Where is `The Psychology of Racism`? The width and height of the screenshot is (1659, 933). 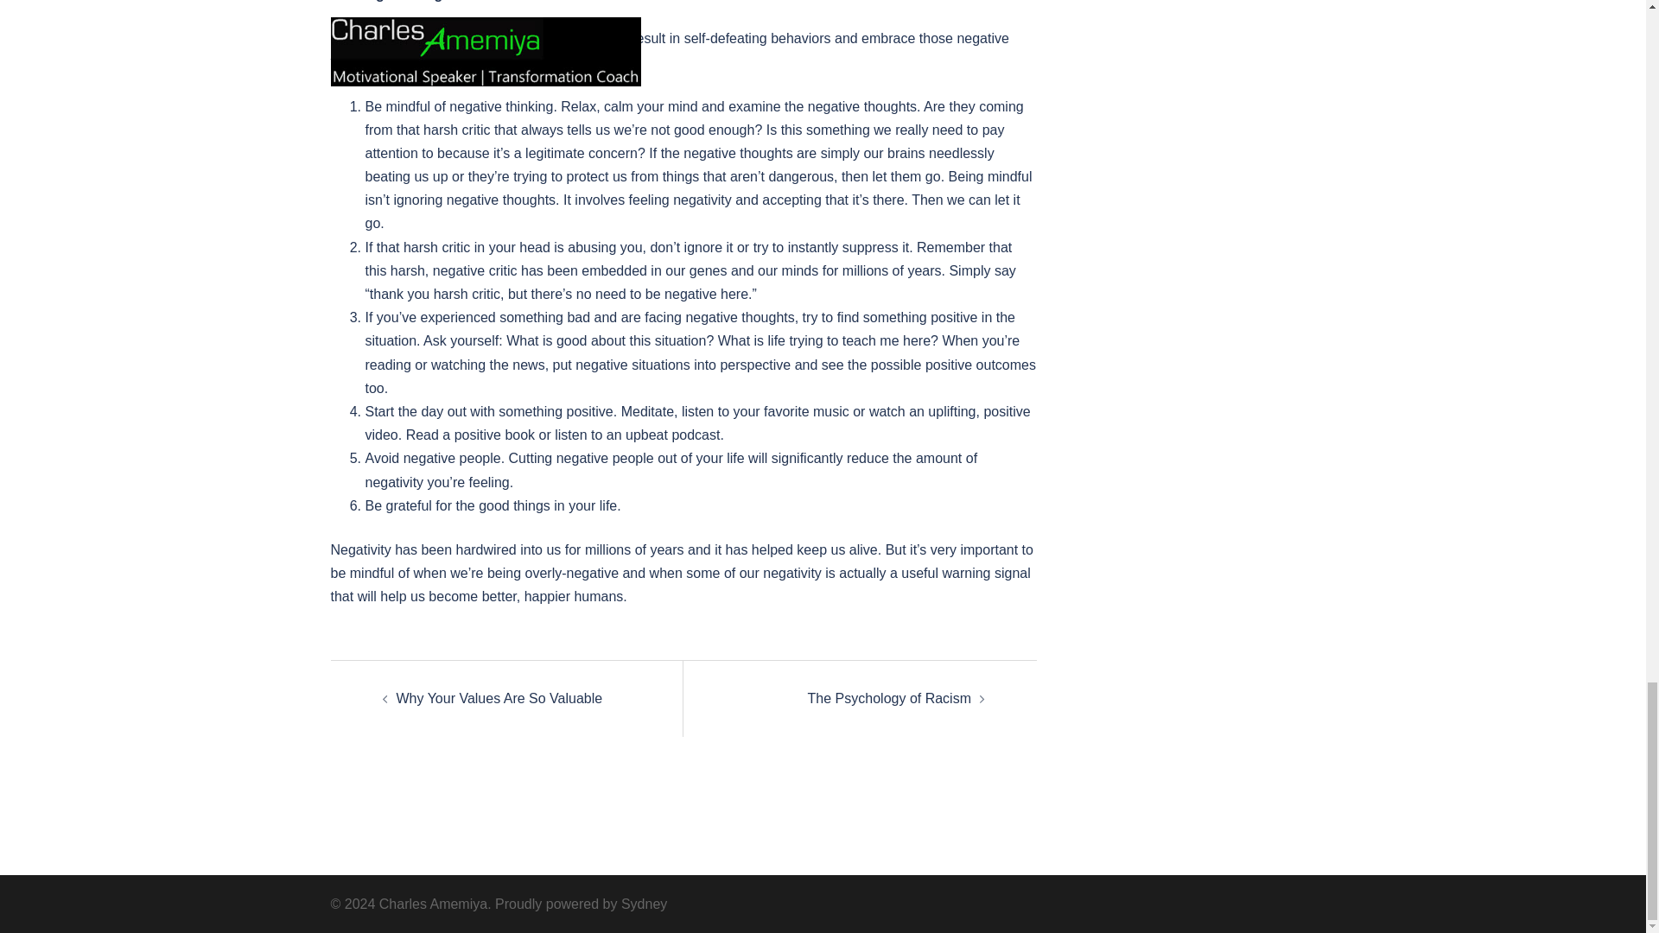
The Psychology of Racism is located at coordinates (889, 698).